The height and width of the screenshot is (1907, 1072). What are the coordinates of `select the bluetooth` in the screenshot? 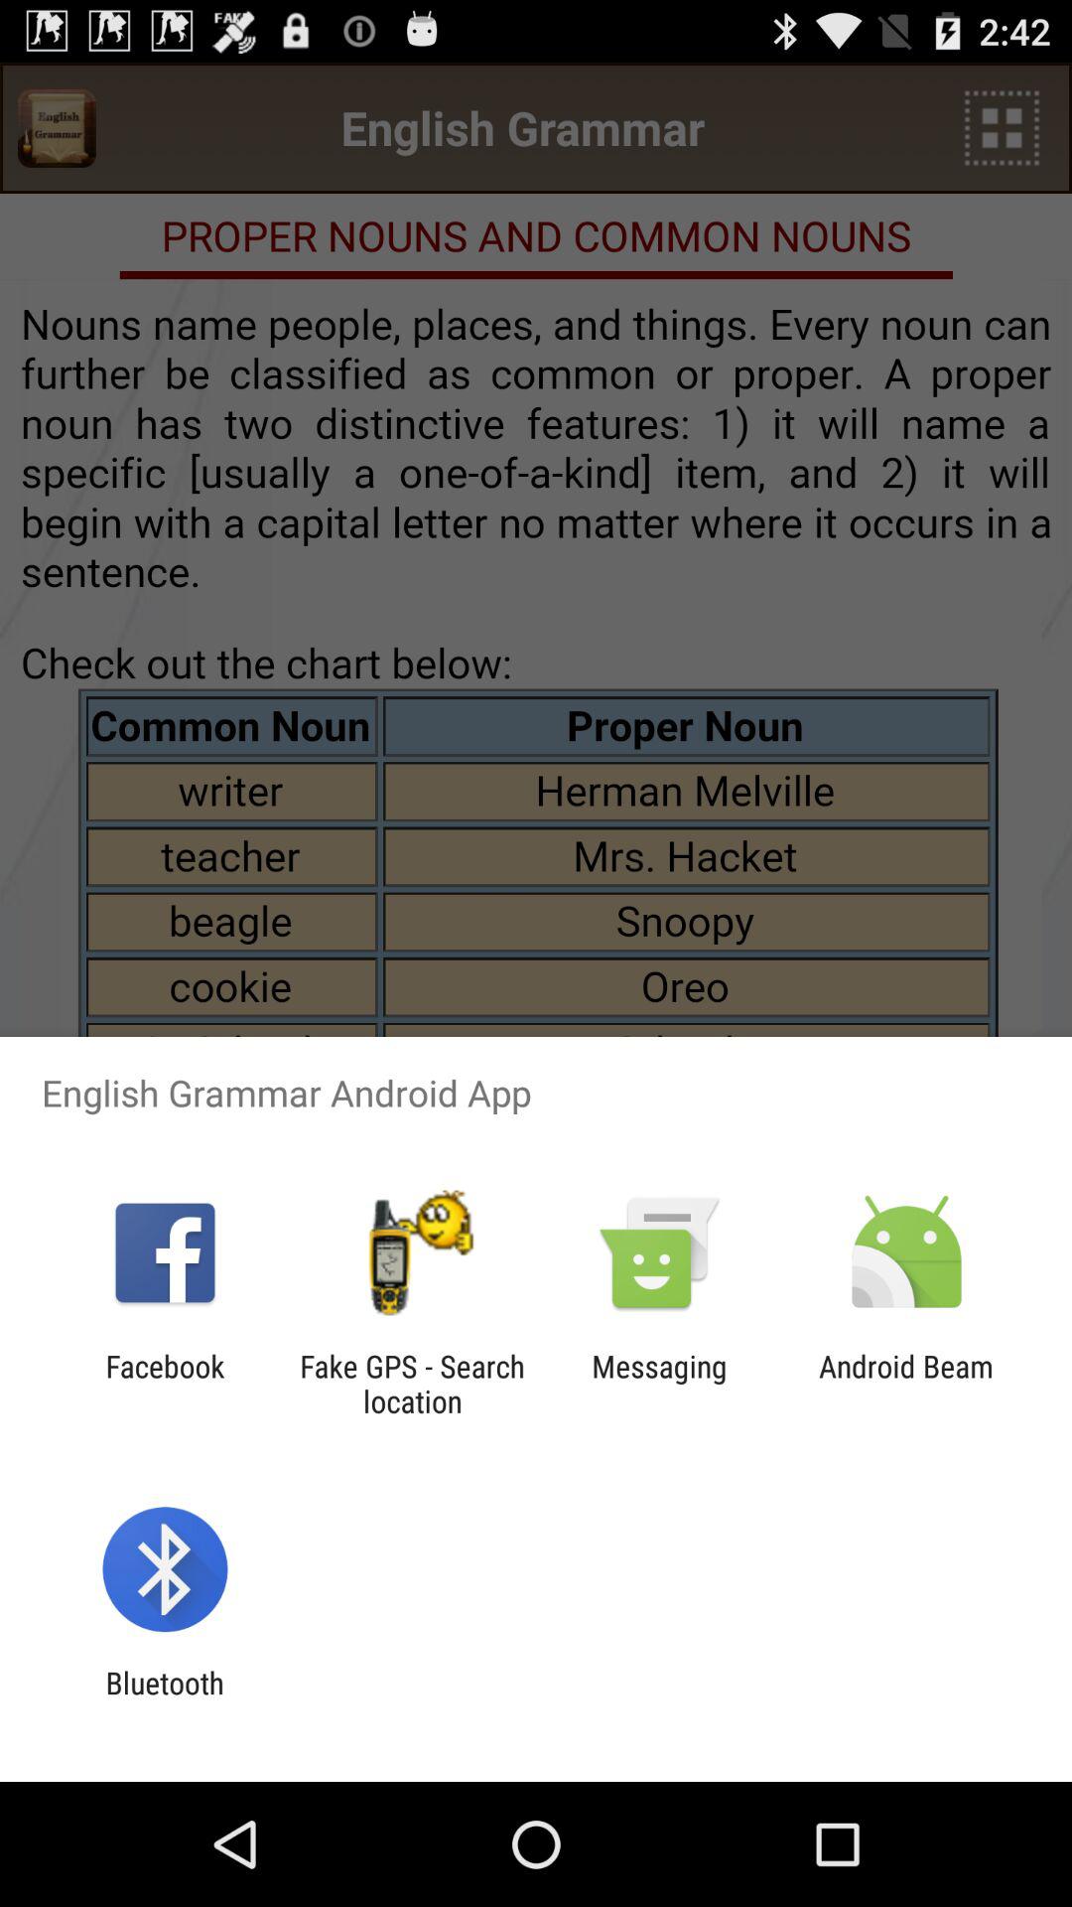 It's located at (165, 1700).